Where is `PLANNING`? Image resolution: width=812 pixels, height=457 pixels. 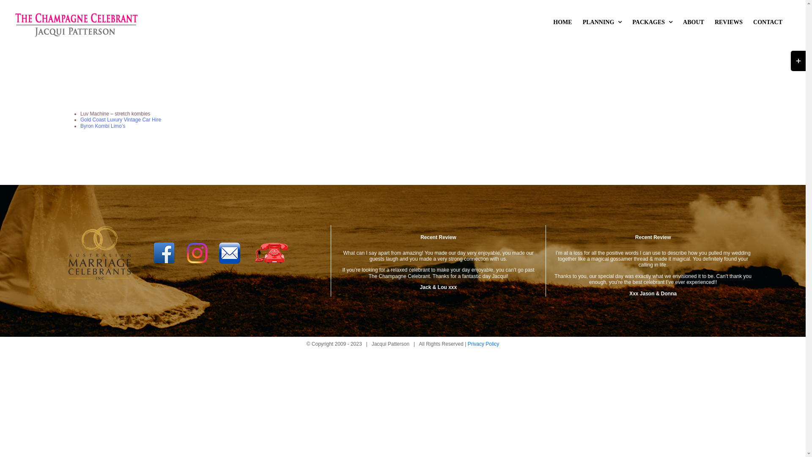
PLANNING is located at coordinates (602, 22).